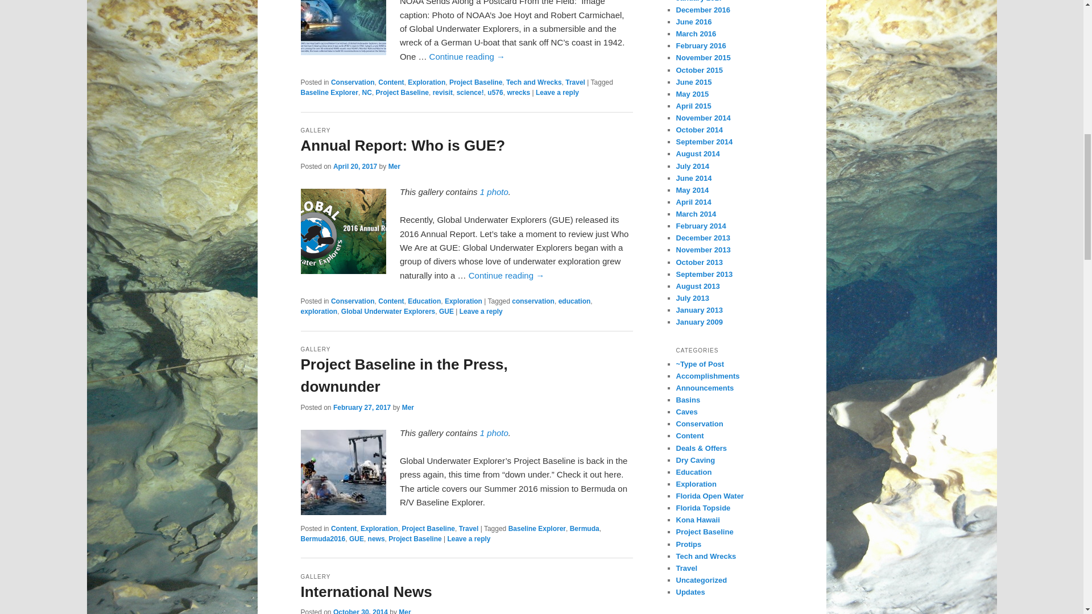 The width and height of the screenshot is (1092, 614). I want to click on Permalink to Project Baseline in the Press, downunder, so click(494, 433).